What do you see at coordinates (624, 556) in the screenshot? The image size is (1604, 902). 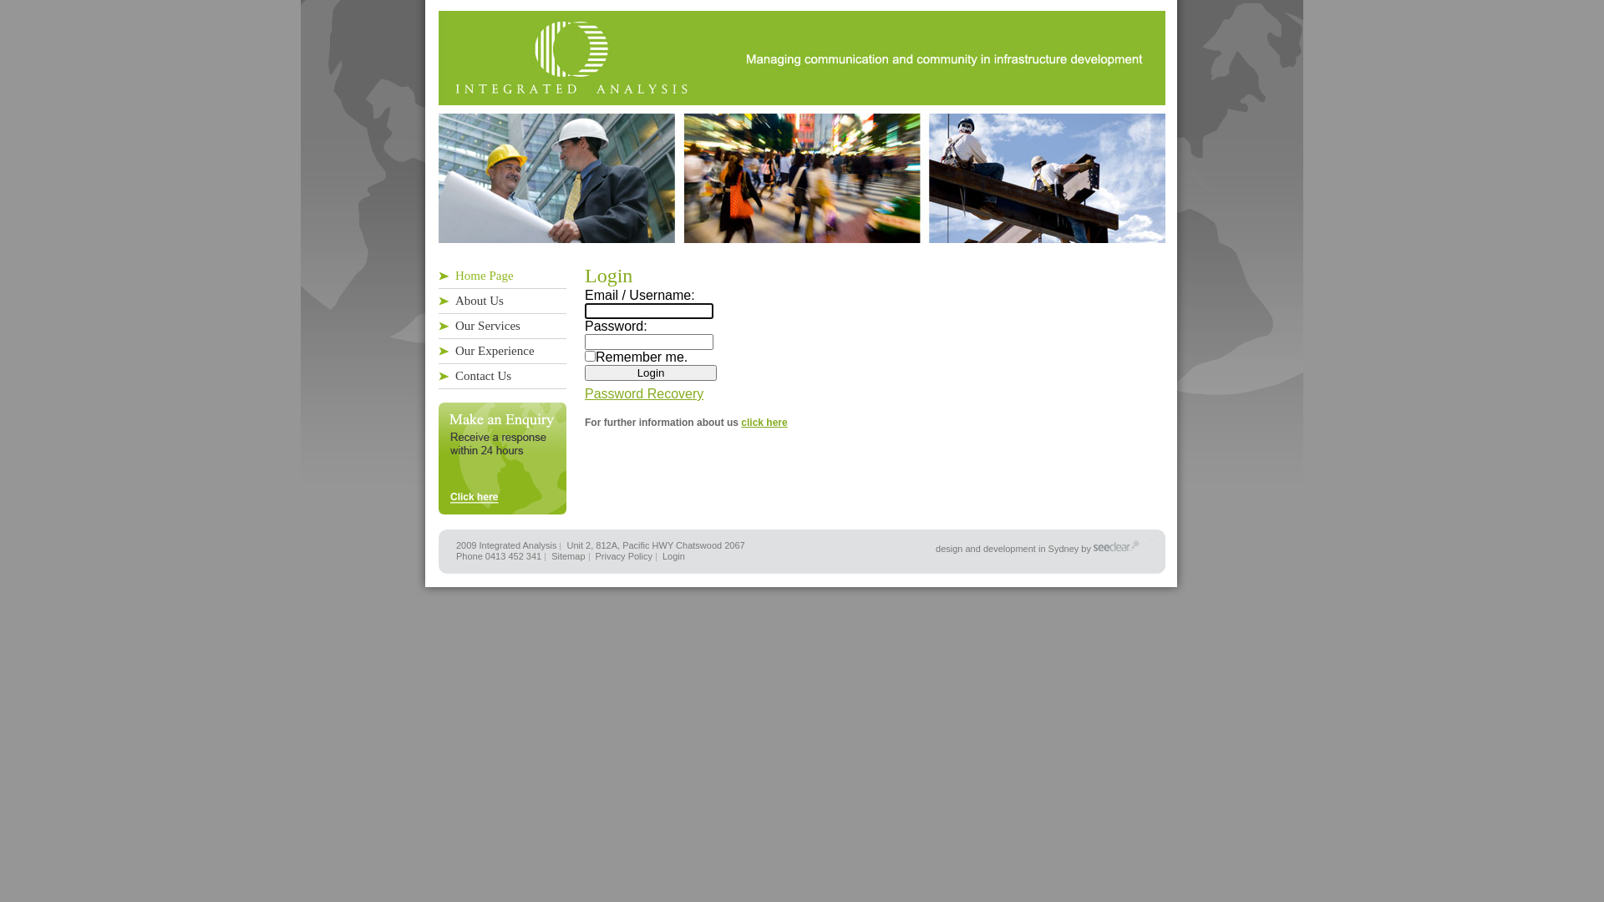 I see `Privacy Policy` at bounding box center [624, 556].